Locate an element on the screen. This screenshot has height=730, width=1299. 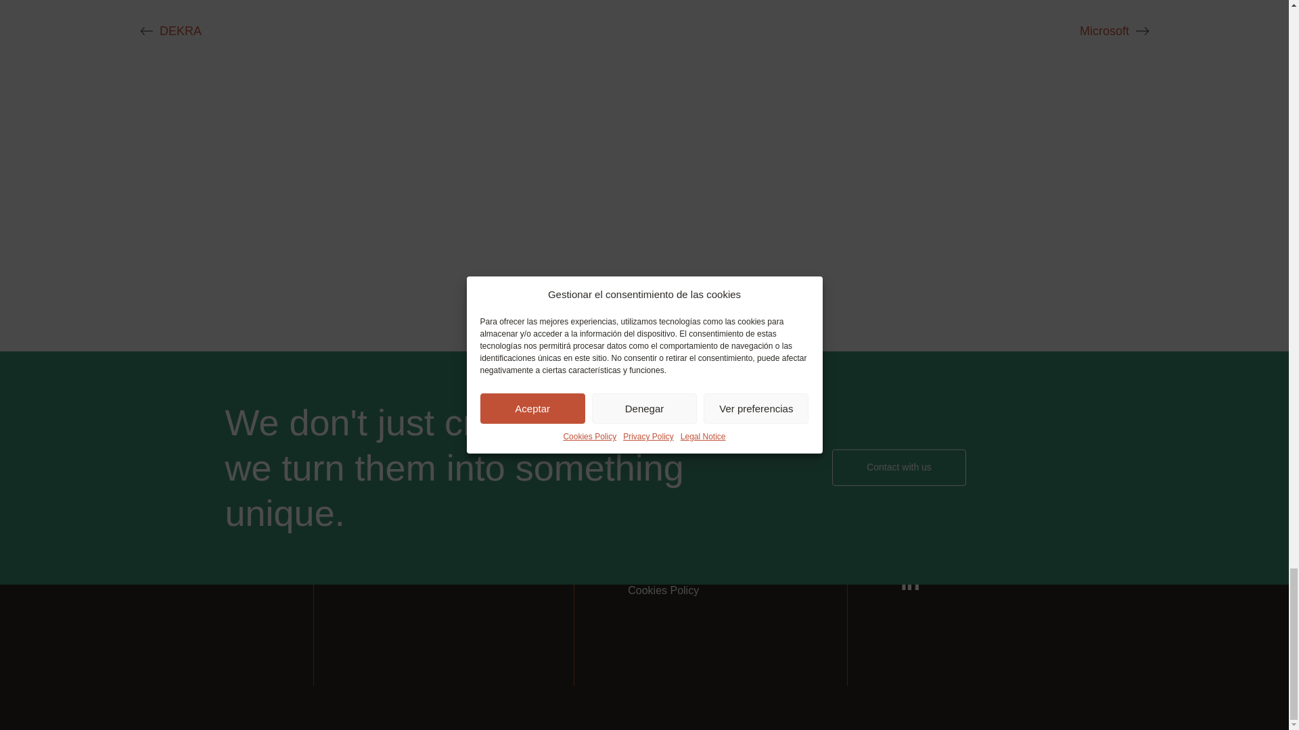
Contact with us is located at coordinates (899, 468).